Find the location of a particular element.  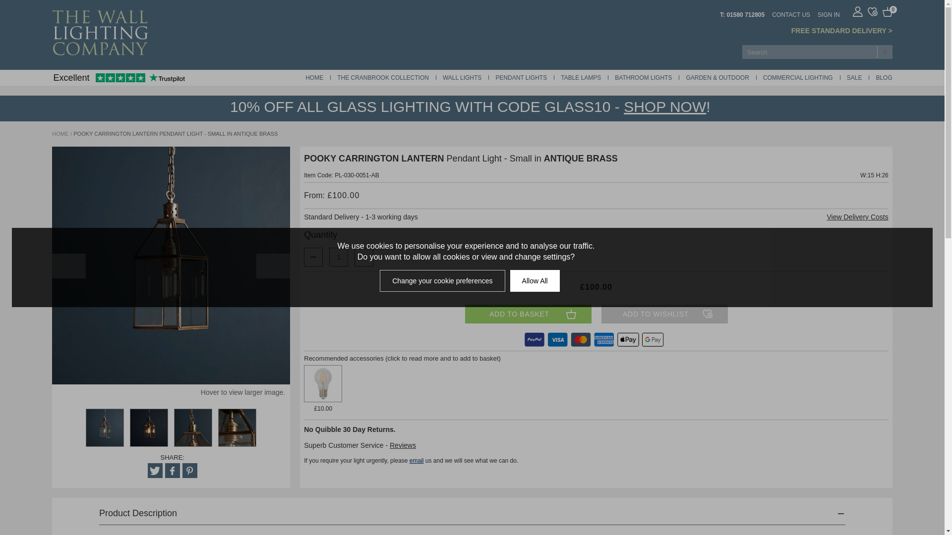

Allow All is located at coordinates (535, 280).